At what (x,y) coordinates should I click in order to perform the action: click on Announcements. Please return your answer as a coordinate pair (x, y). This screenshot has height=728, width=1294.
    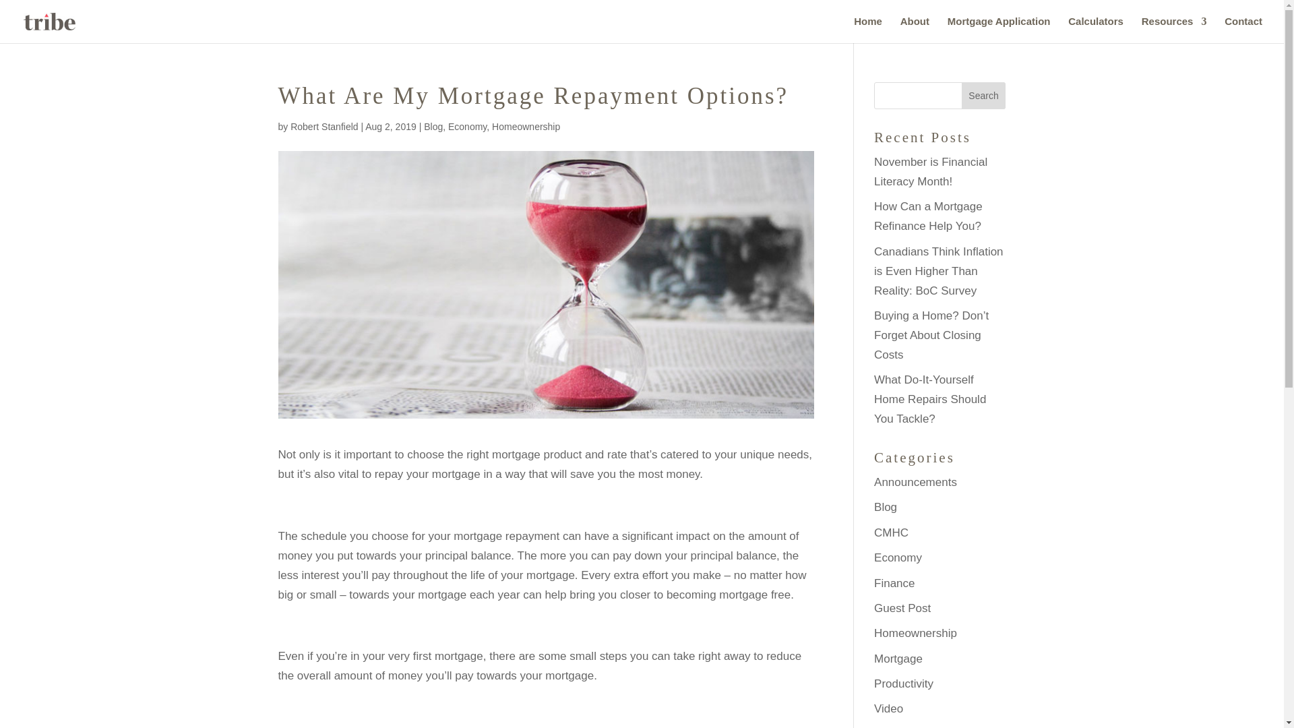
    Looking at the image, I should click on (915, 482).